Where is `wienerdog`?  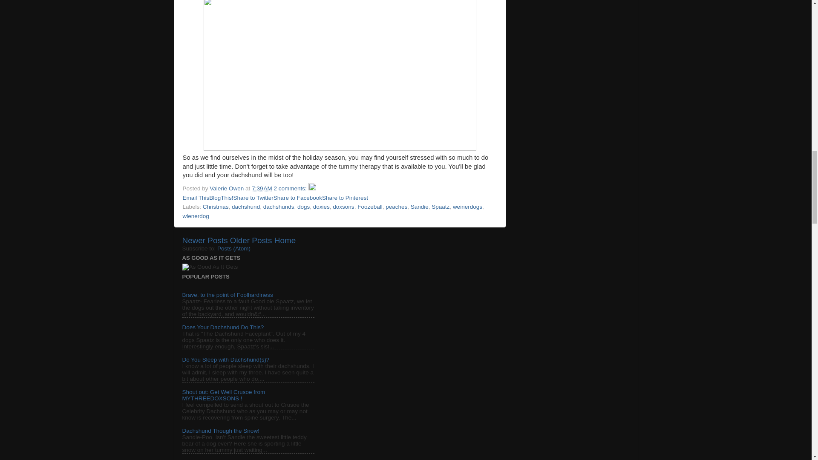 wienerdog is located at coordinates (195, 216).